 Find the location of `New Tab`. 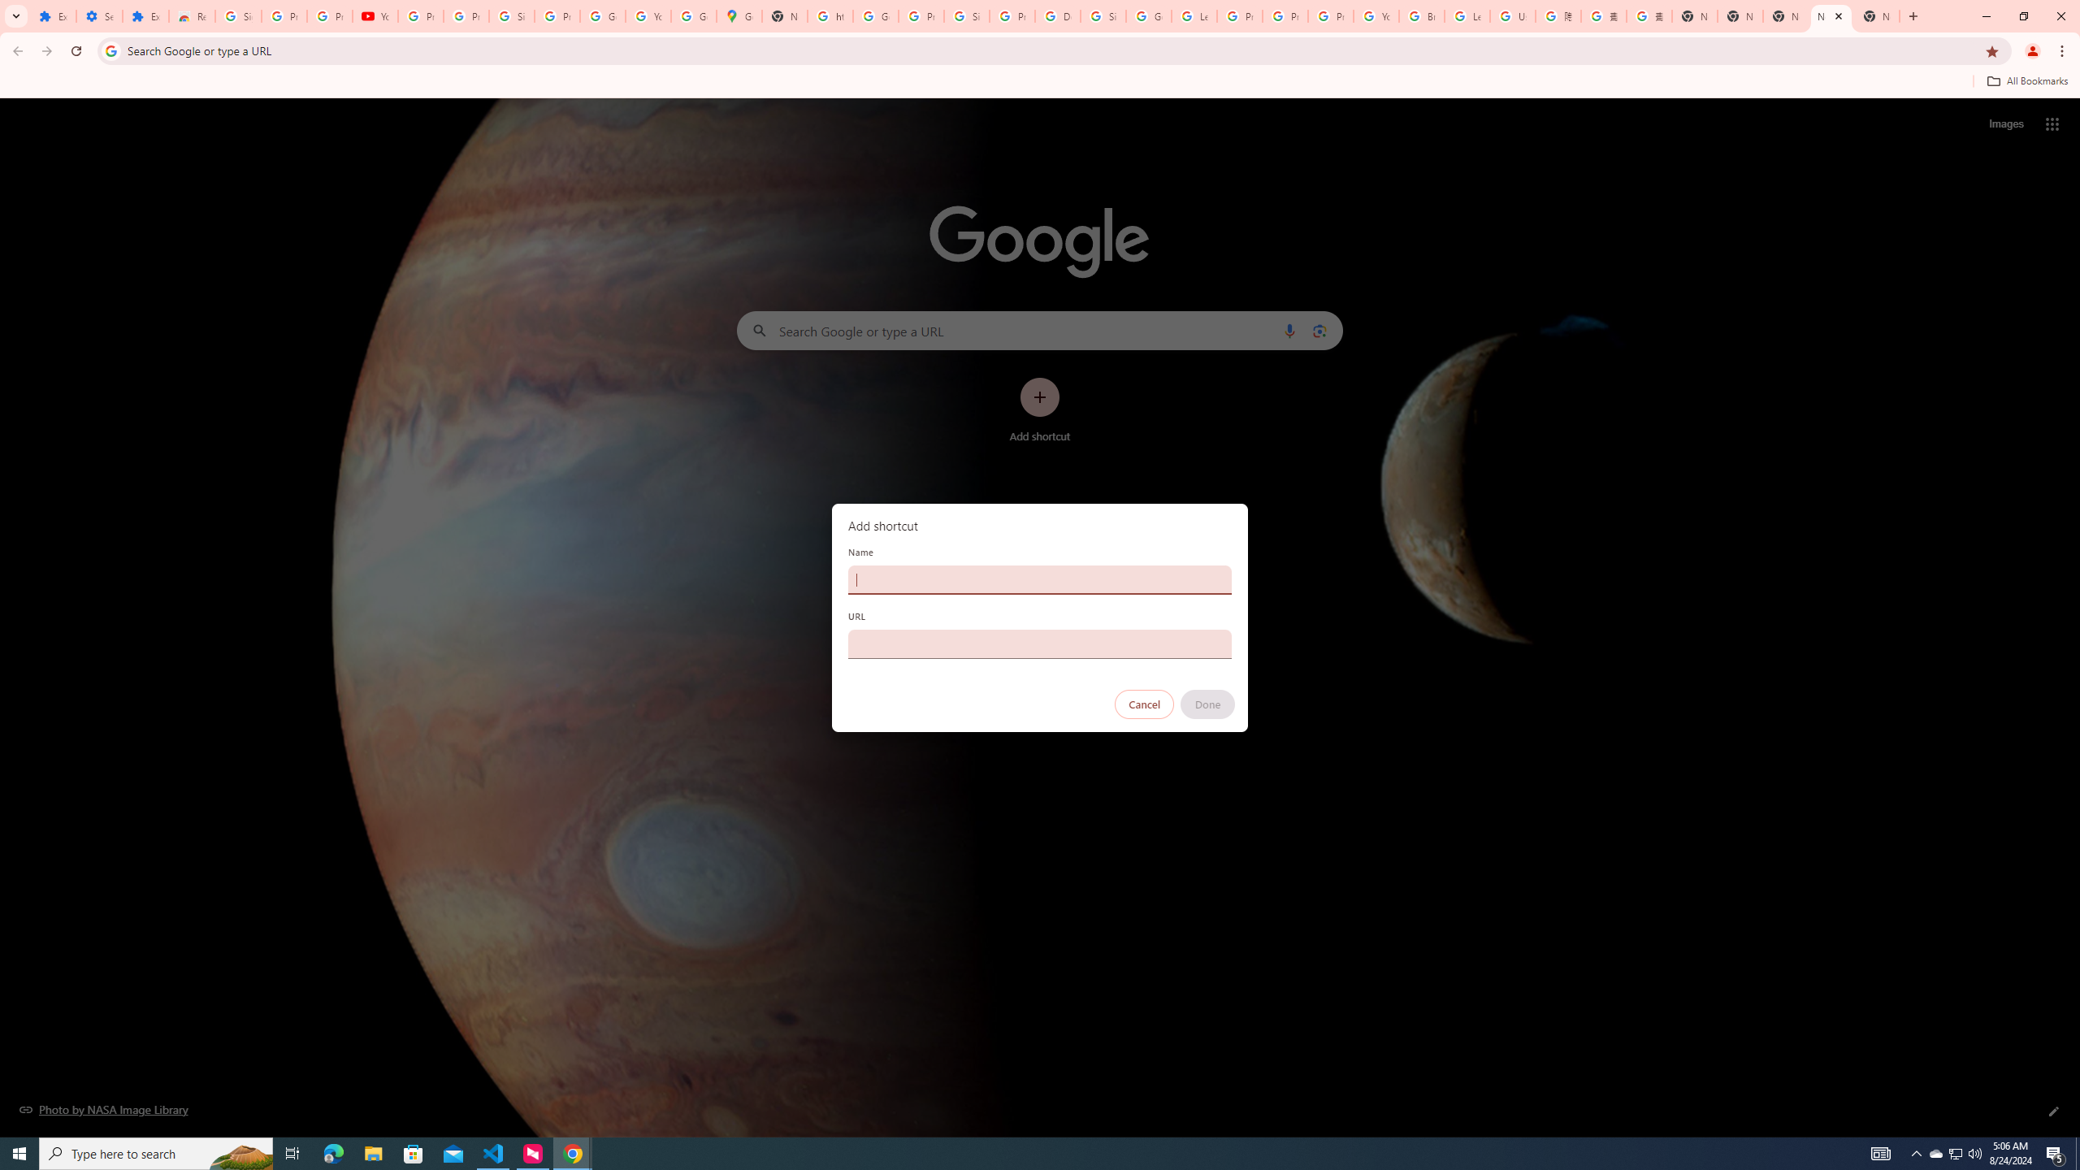

New Tab is located at coordinates (1877, 16).